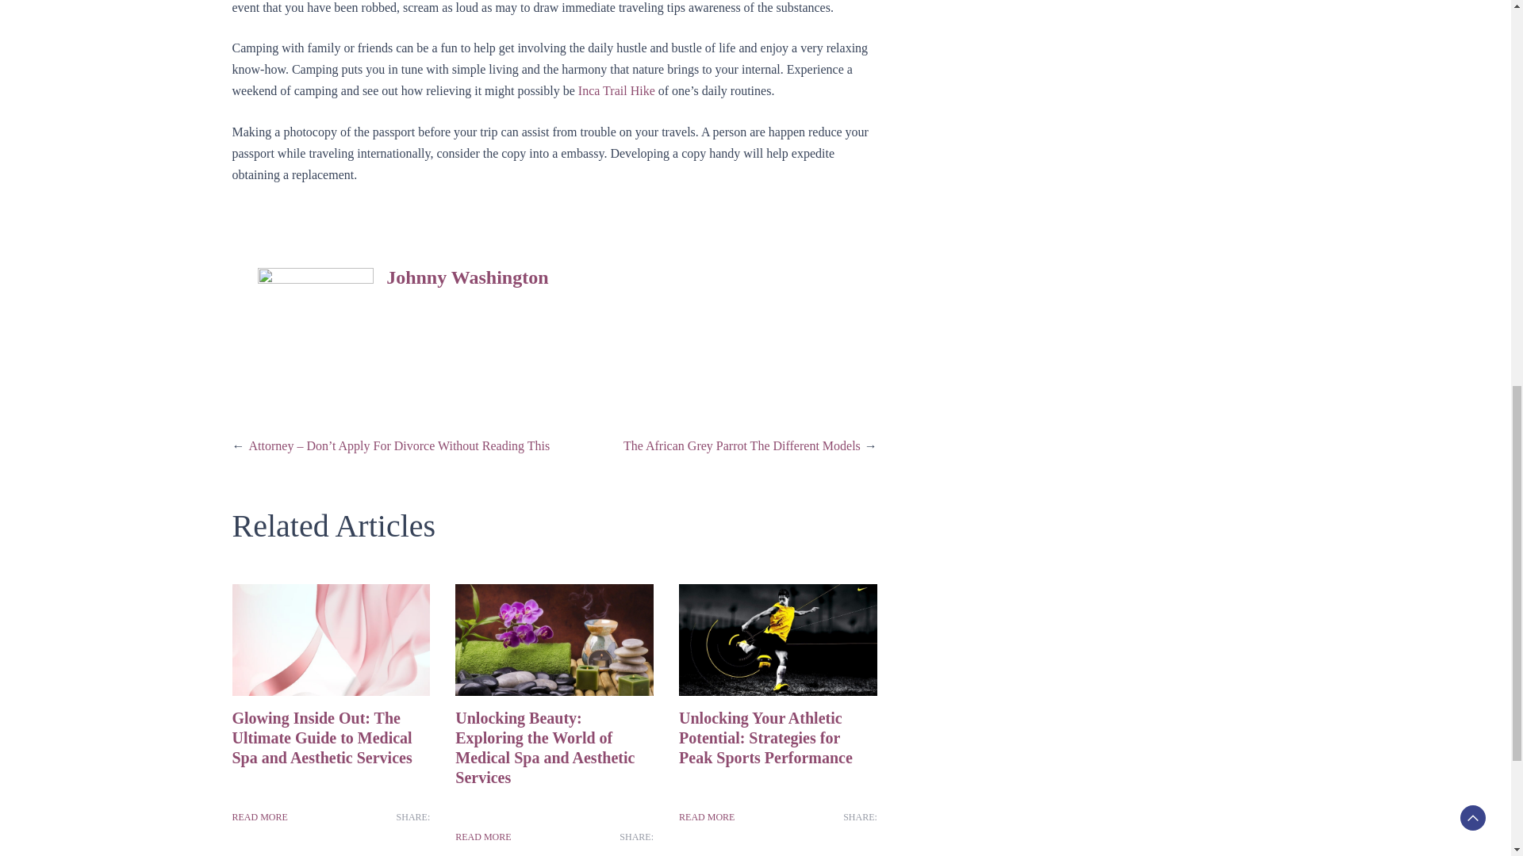 The height and width of the screenshot is (856, 1523). I want to click on READ MORE, so click(259, 816).